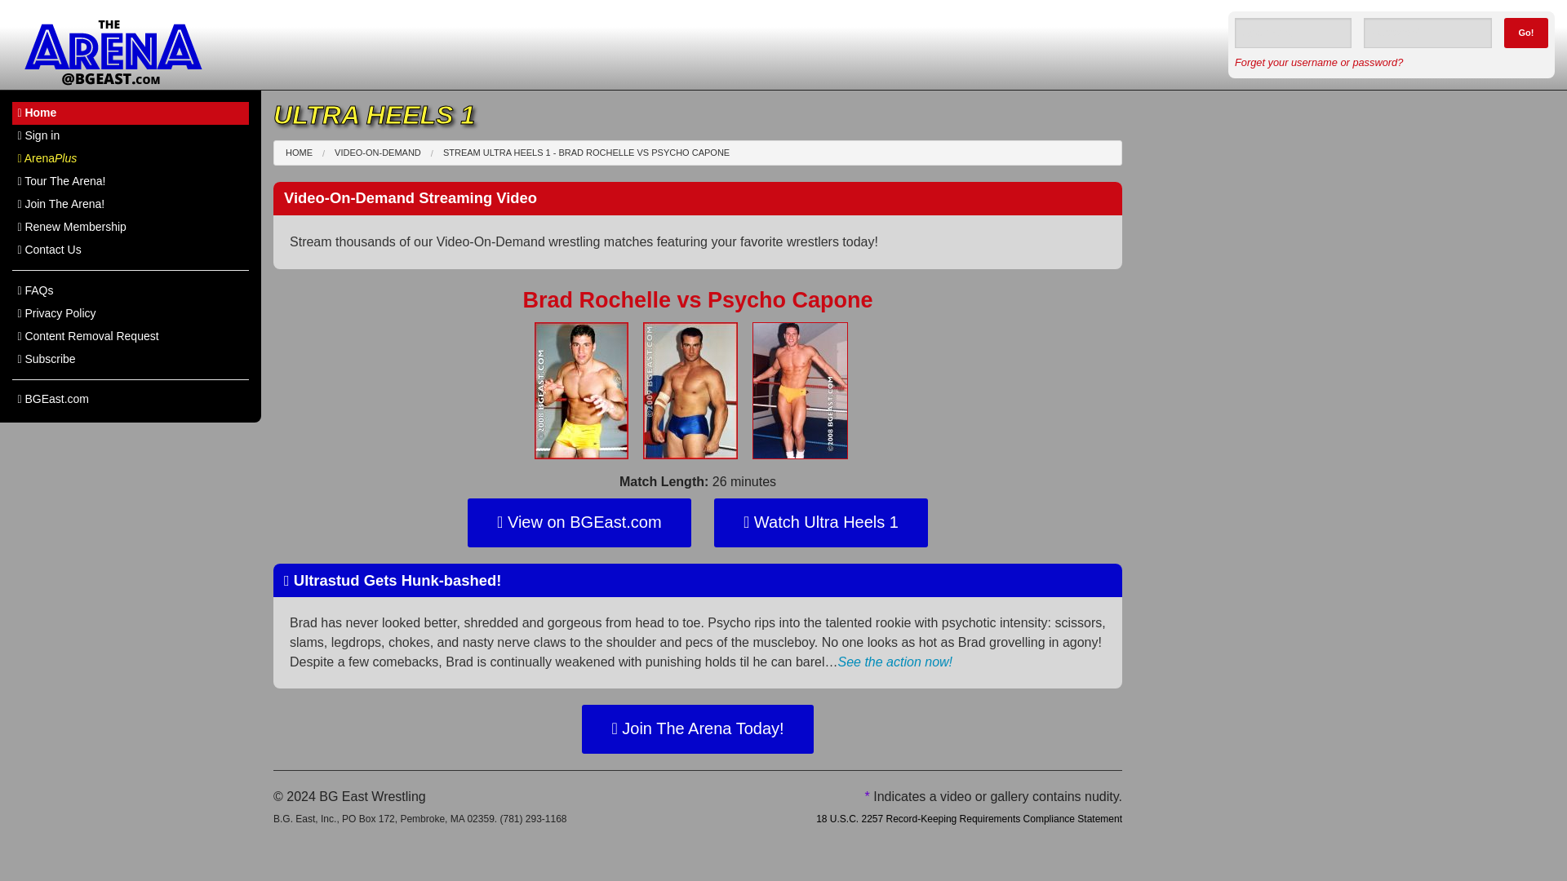  I want to click on Content Removal Request, so click(131, 336).